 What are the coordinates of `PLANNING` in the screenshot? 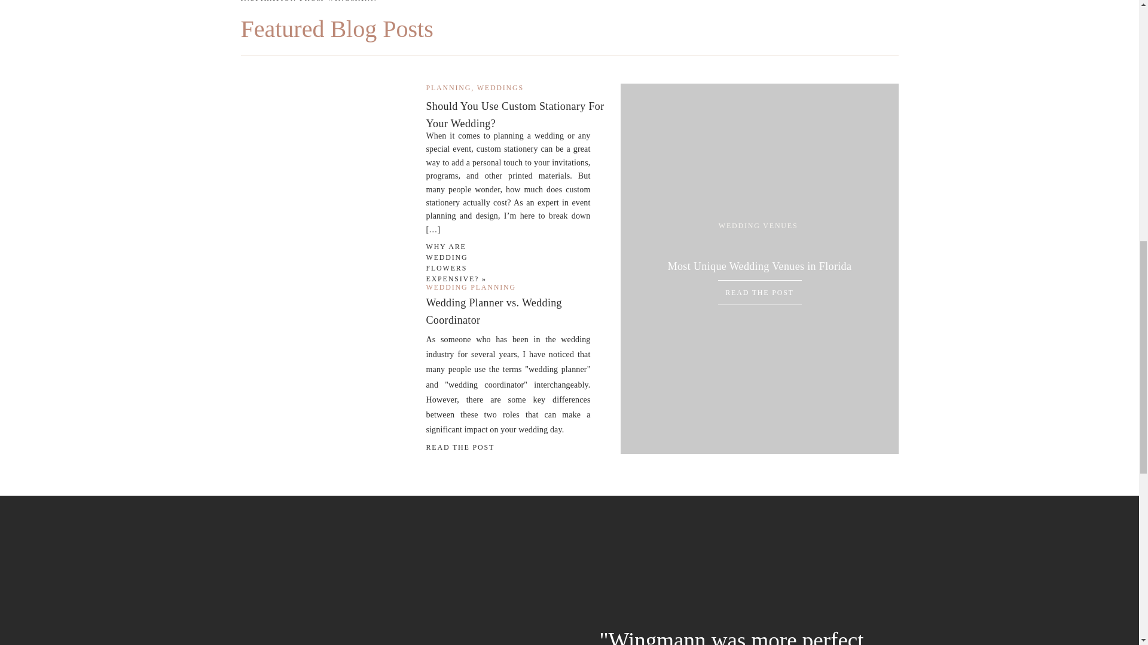 It's located at (448, 88).